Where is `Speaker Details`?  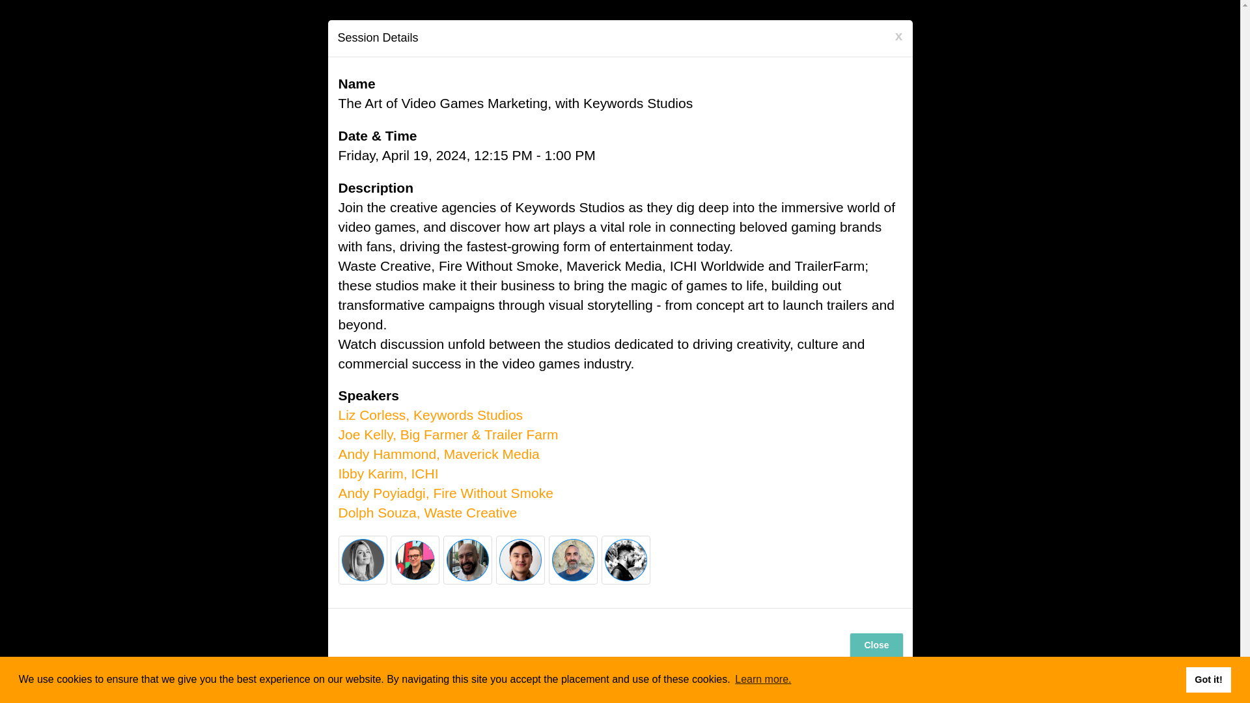
Speaker Details is located at coordinates (439, 453).